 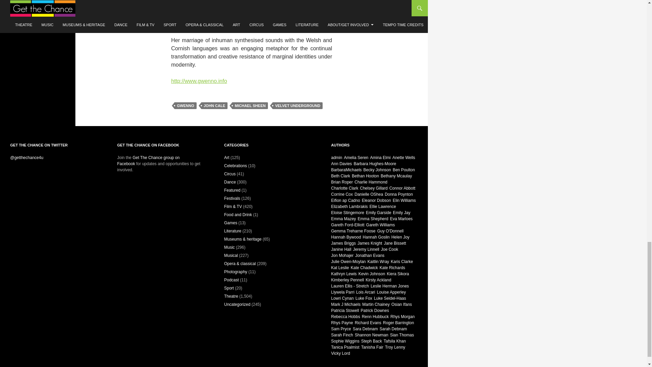 What do you see at coordinates (342, 164) in the screenshot?
I see `Posts by Ann Davies` at bounding box center [342, 164].